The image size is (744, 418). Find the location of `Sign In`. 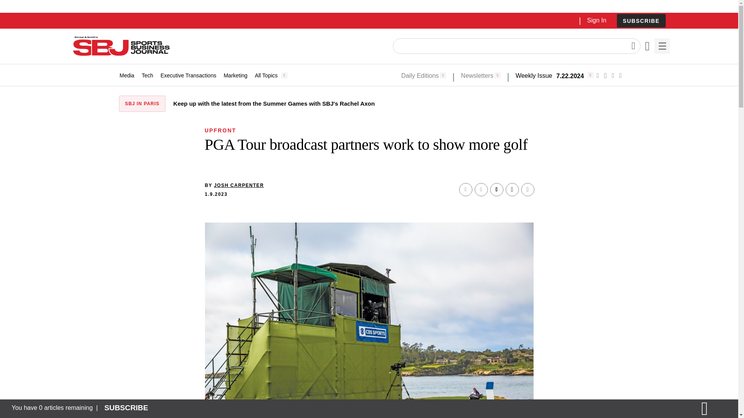

Sign In is located at coordinates (596, 20).